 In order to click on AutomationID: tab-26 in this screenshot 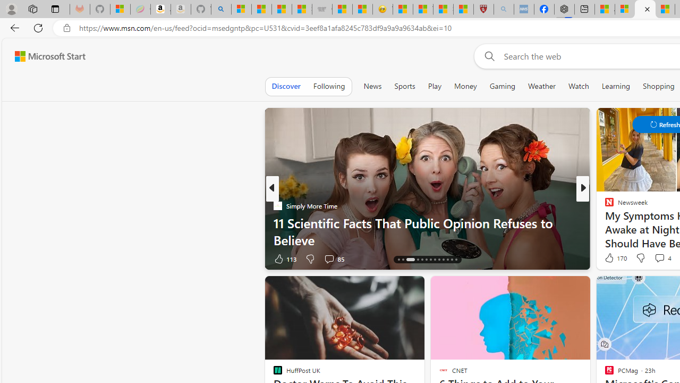, I will do `click(456, 260)`.